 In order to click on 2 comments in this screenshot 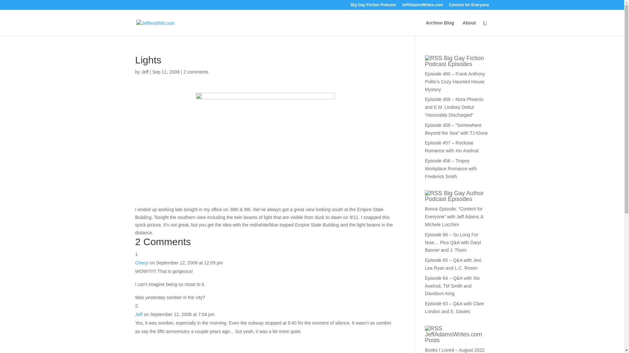, I will do `click(196, 72)`.